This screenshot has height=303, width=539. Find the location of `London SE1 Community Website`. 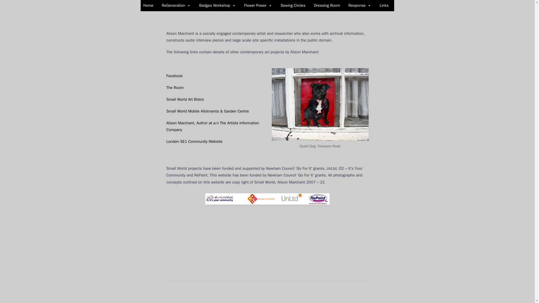

London SE1 Community Website is located at coordinates (194, 141).